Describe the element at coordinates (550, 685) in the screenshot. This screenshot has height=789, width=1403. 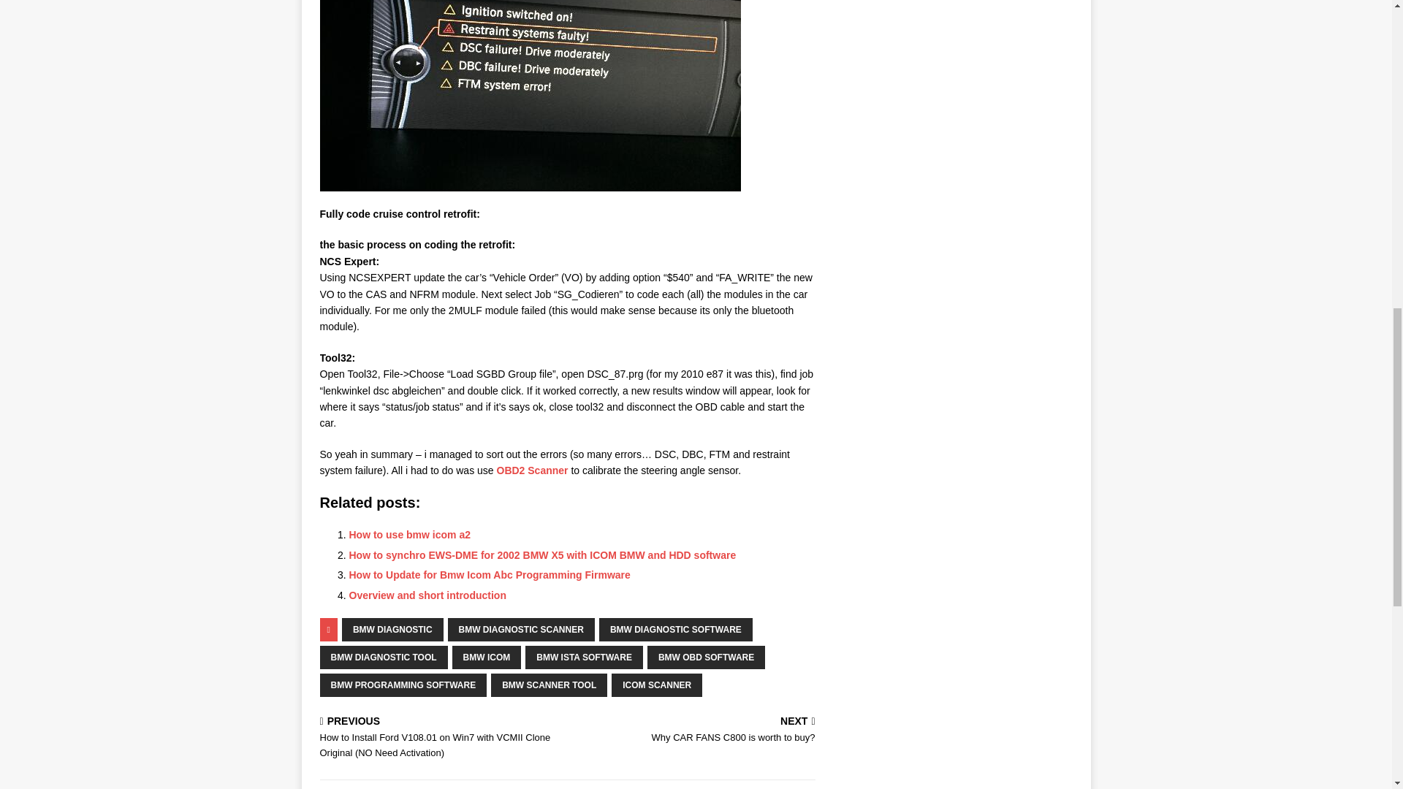
I see `BMW SCANNER TOOL` at that location.